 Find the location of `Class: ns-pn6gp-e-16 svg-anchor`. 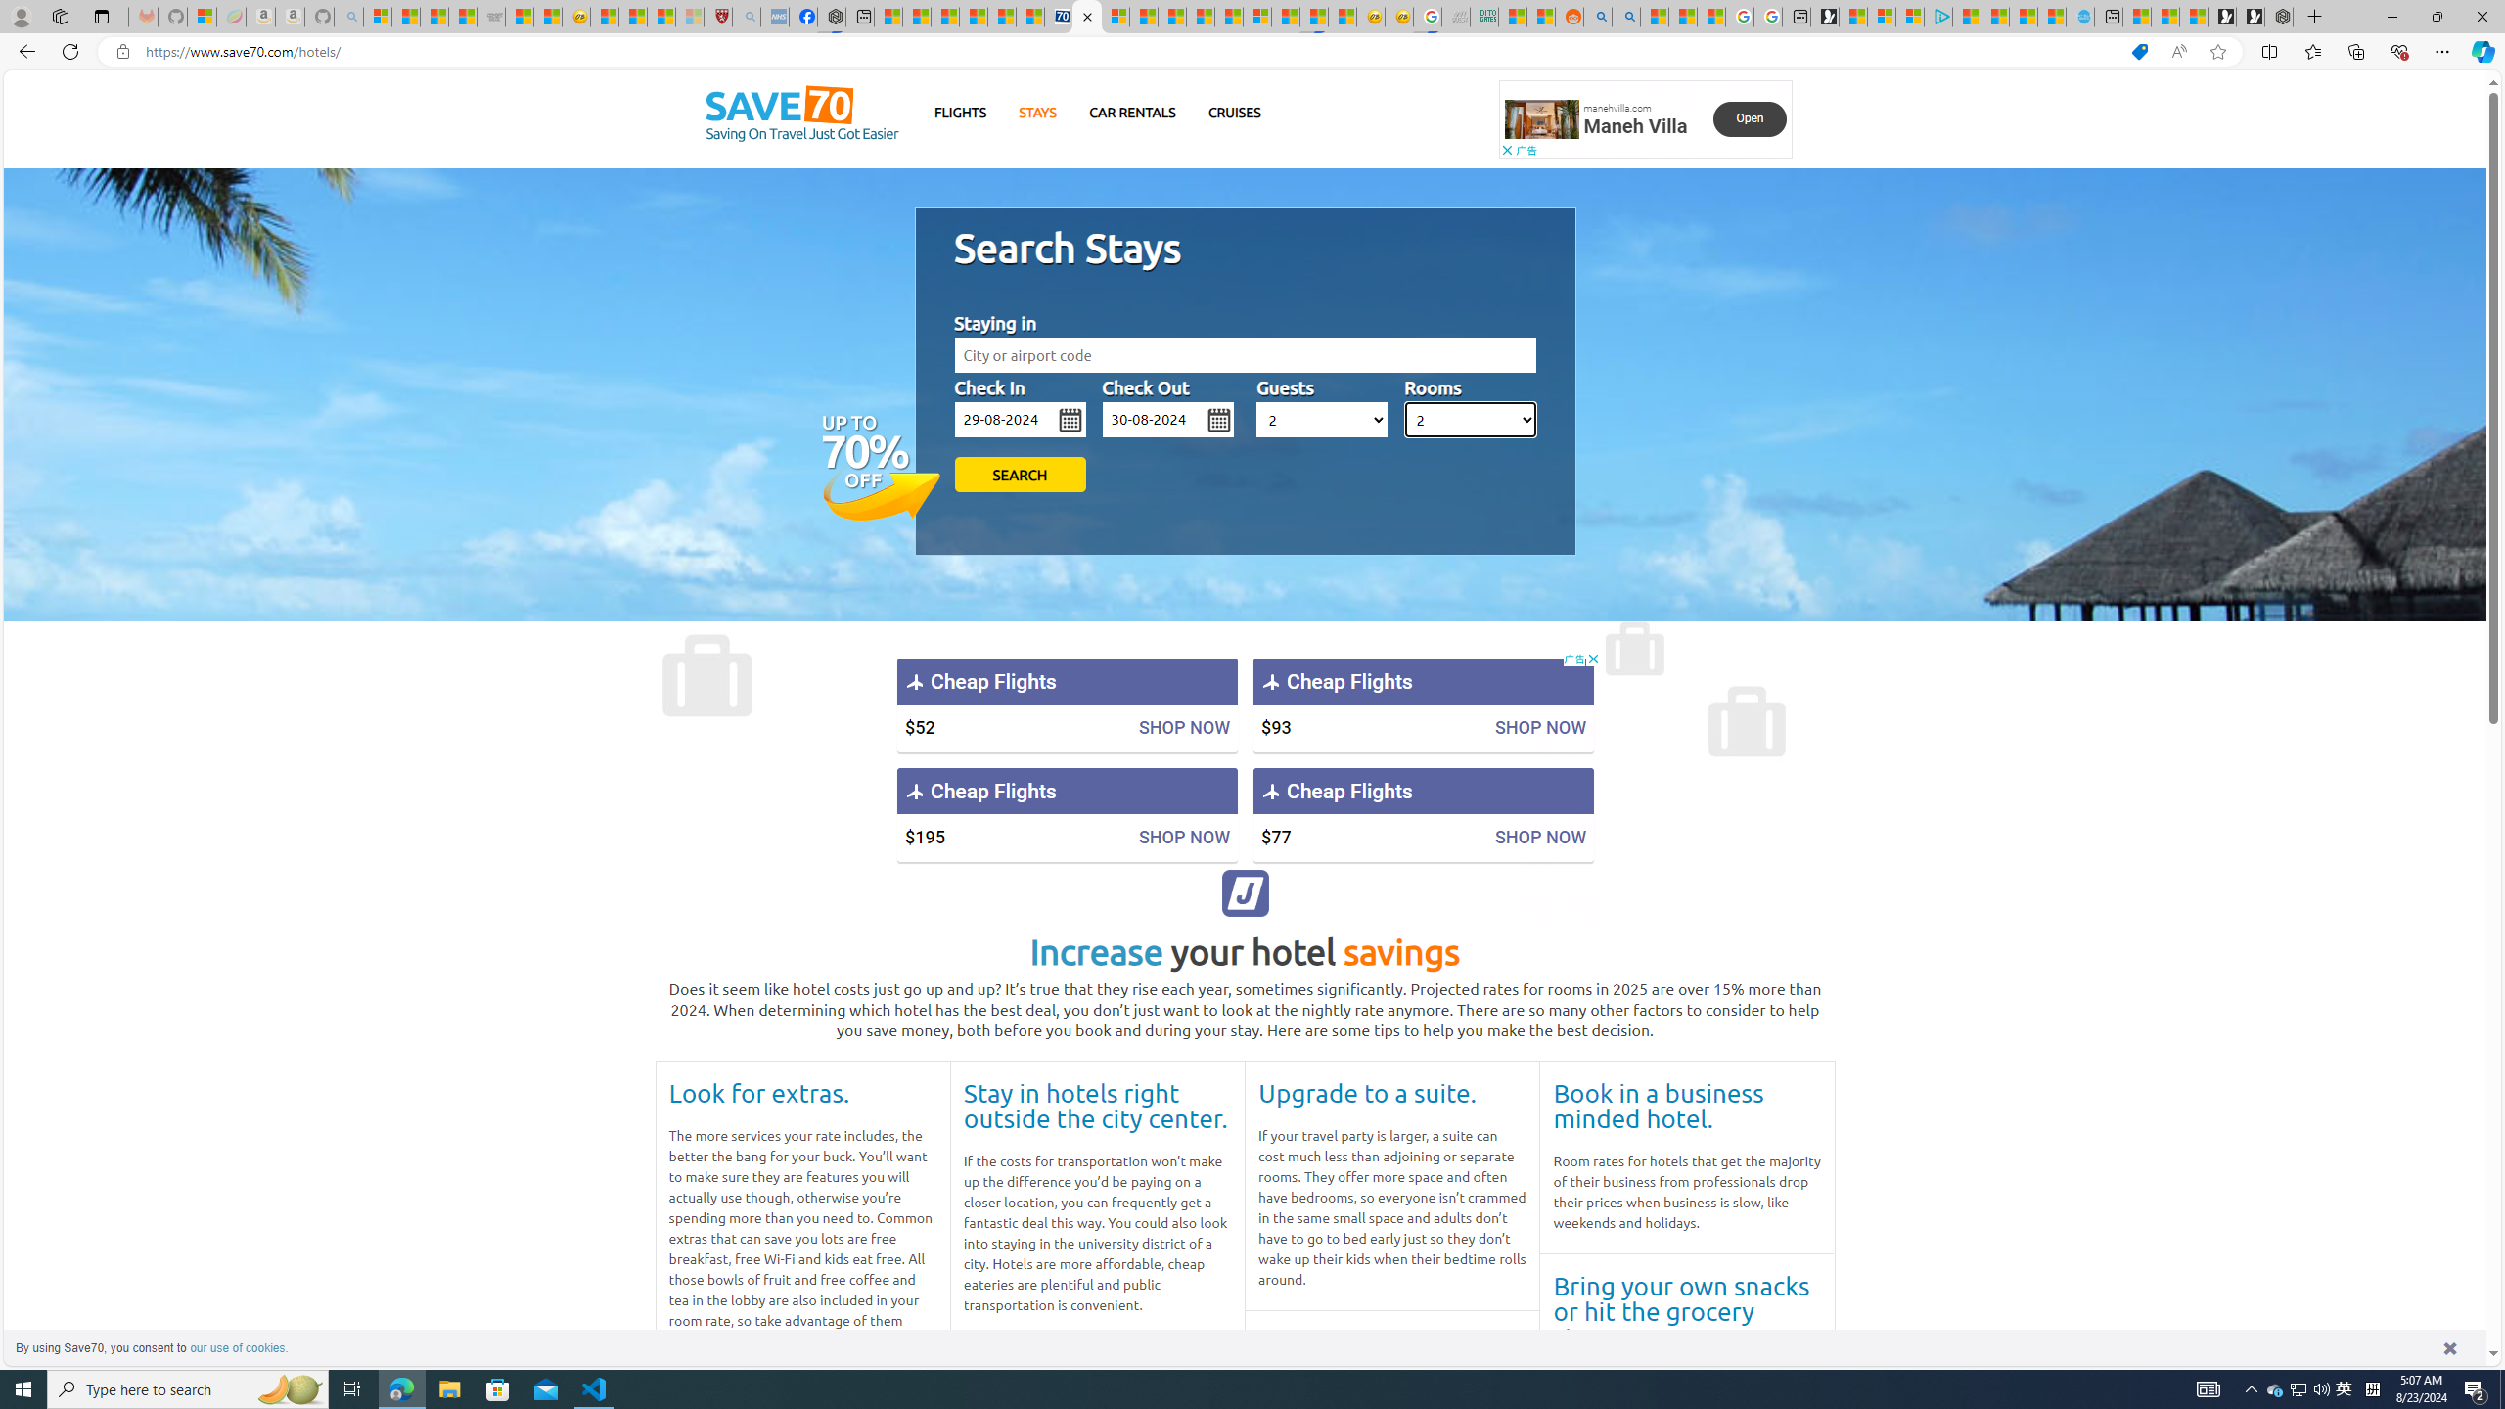

Class: ns-pn6gp-e-16 svg-anchor is located at coordinates (1542, 119).